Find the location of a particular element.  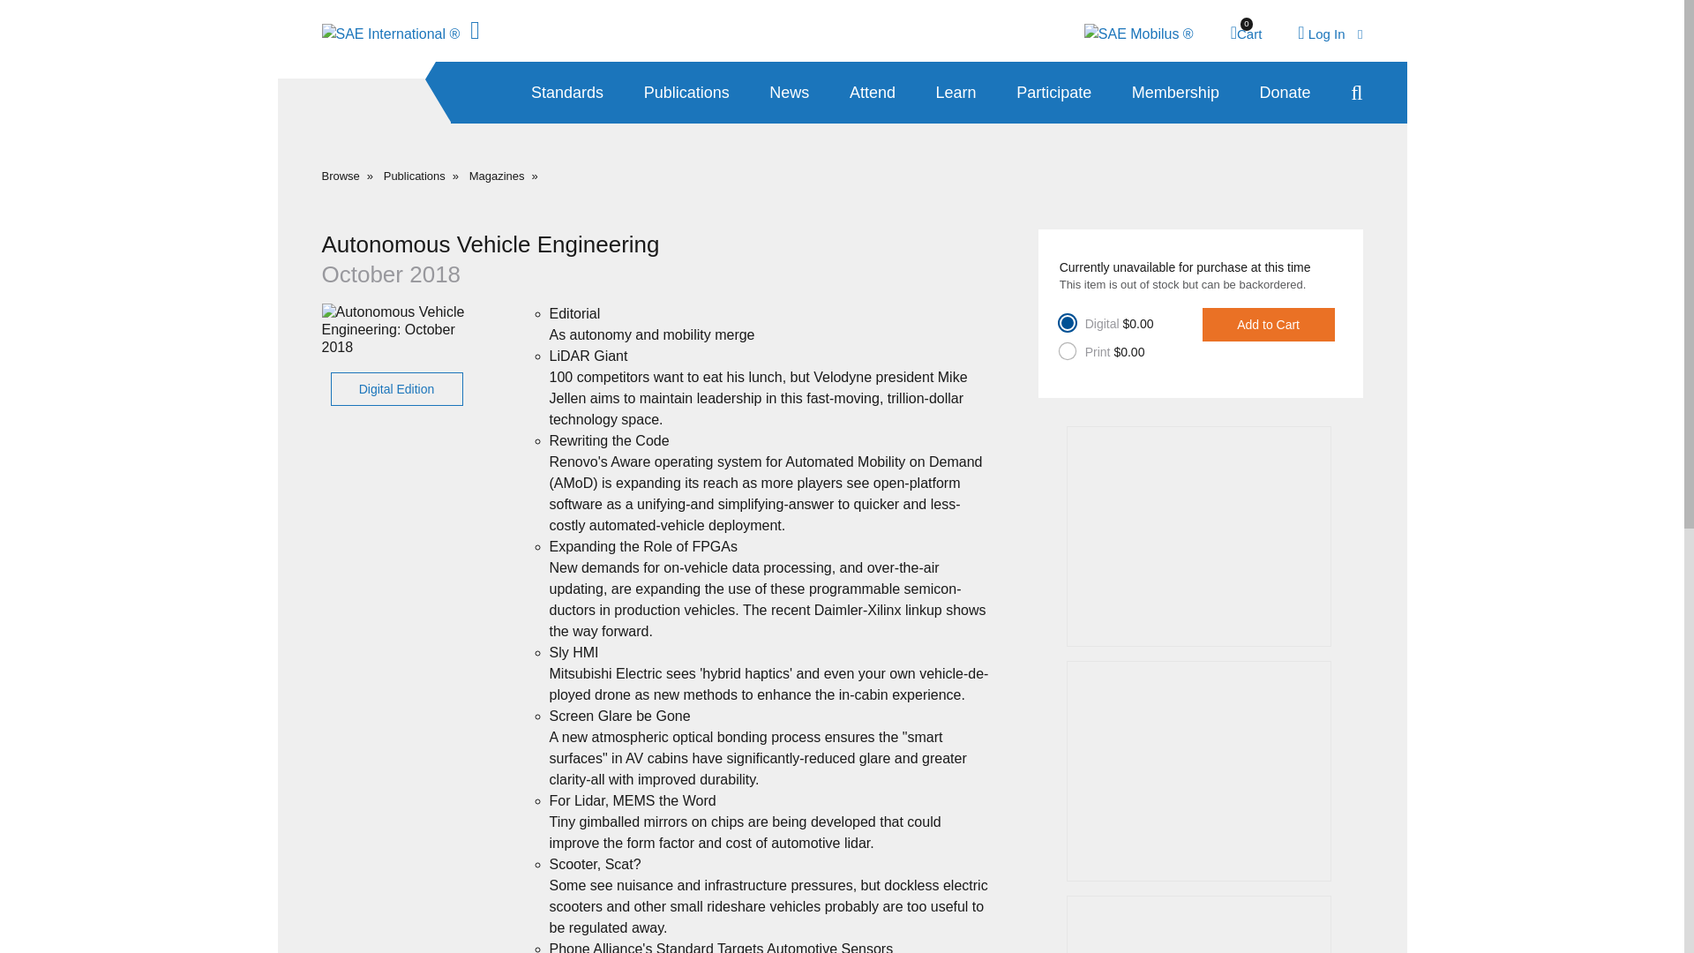

Standards is located at coordinates (566, 93).